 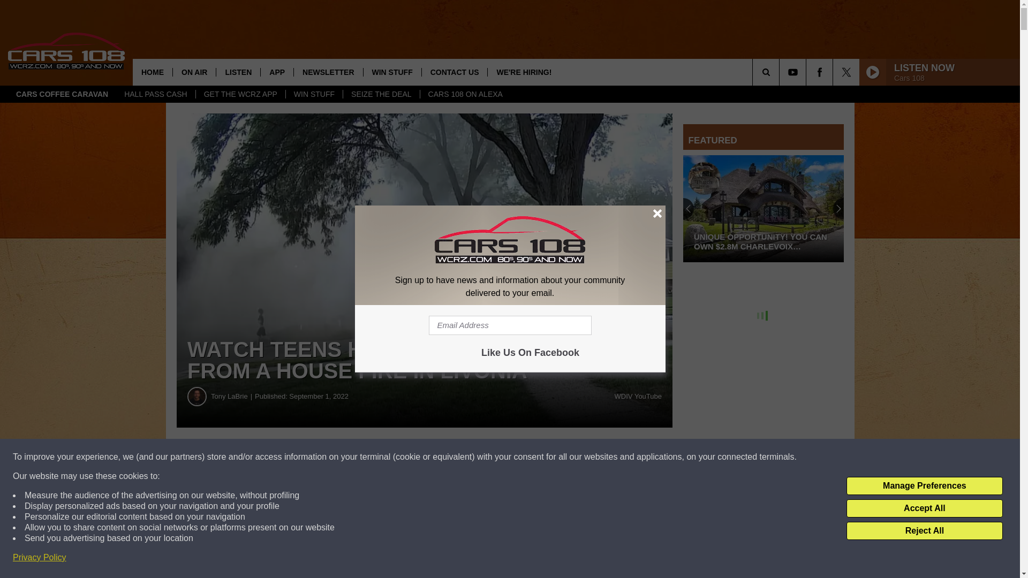 What do you see at coordinates (152, 72) in the screenshot?
I see `HOME` at bounding box center [152, 72].